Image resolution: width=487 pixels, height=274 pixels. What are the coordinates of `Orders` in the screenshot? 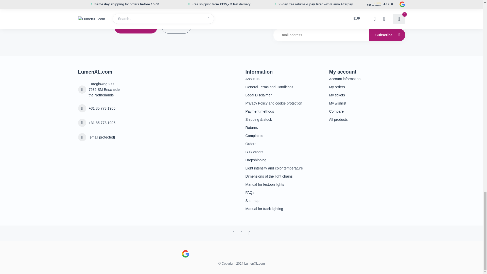 It's located at (283, 144).